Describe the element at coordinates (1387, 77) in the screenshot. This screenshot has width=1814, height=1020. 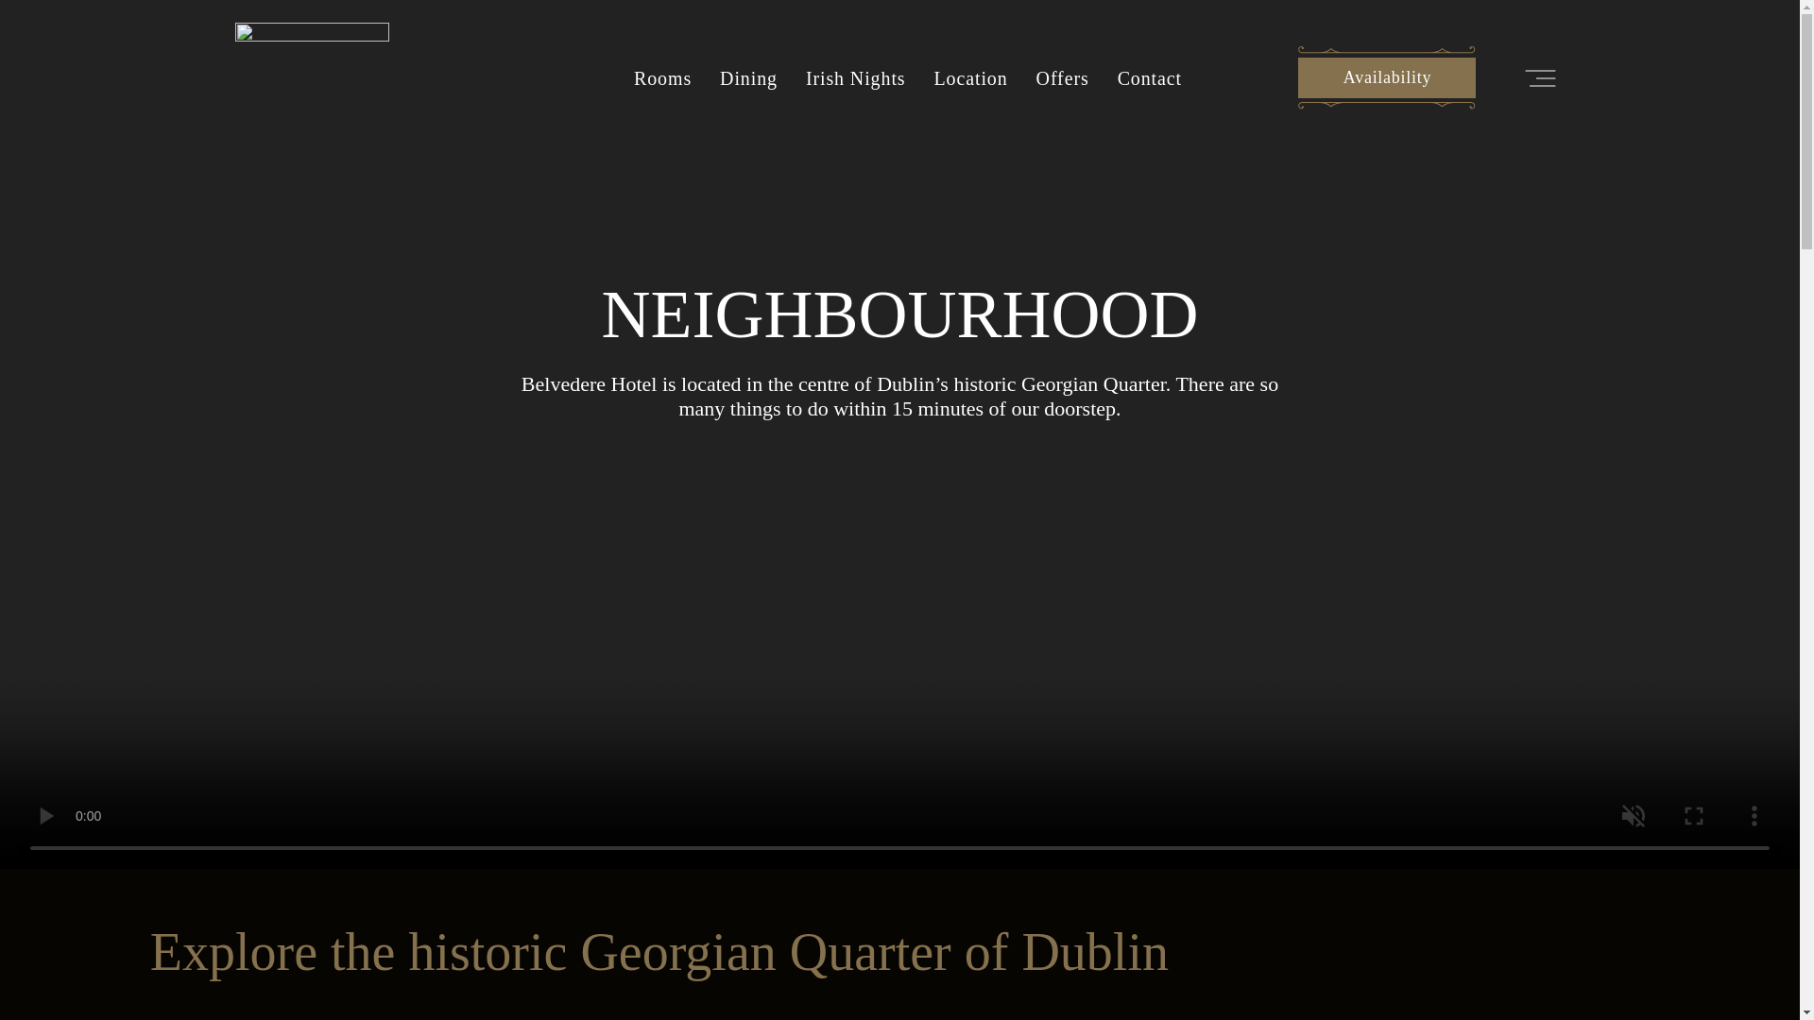
I see `Availability` at that location.